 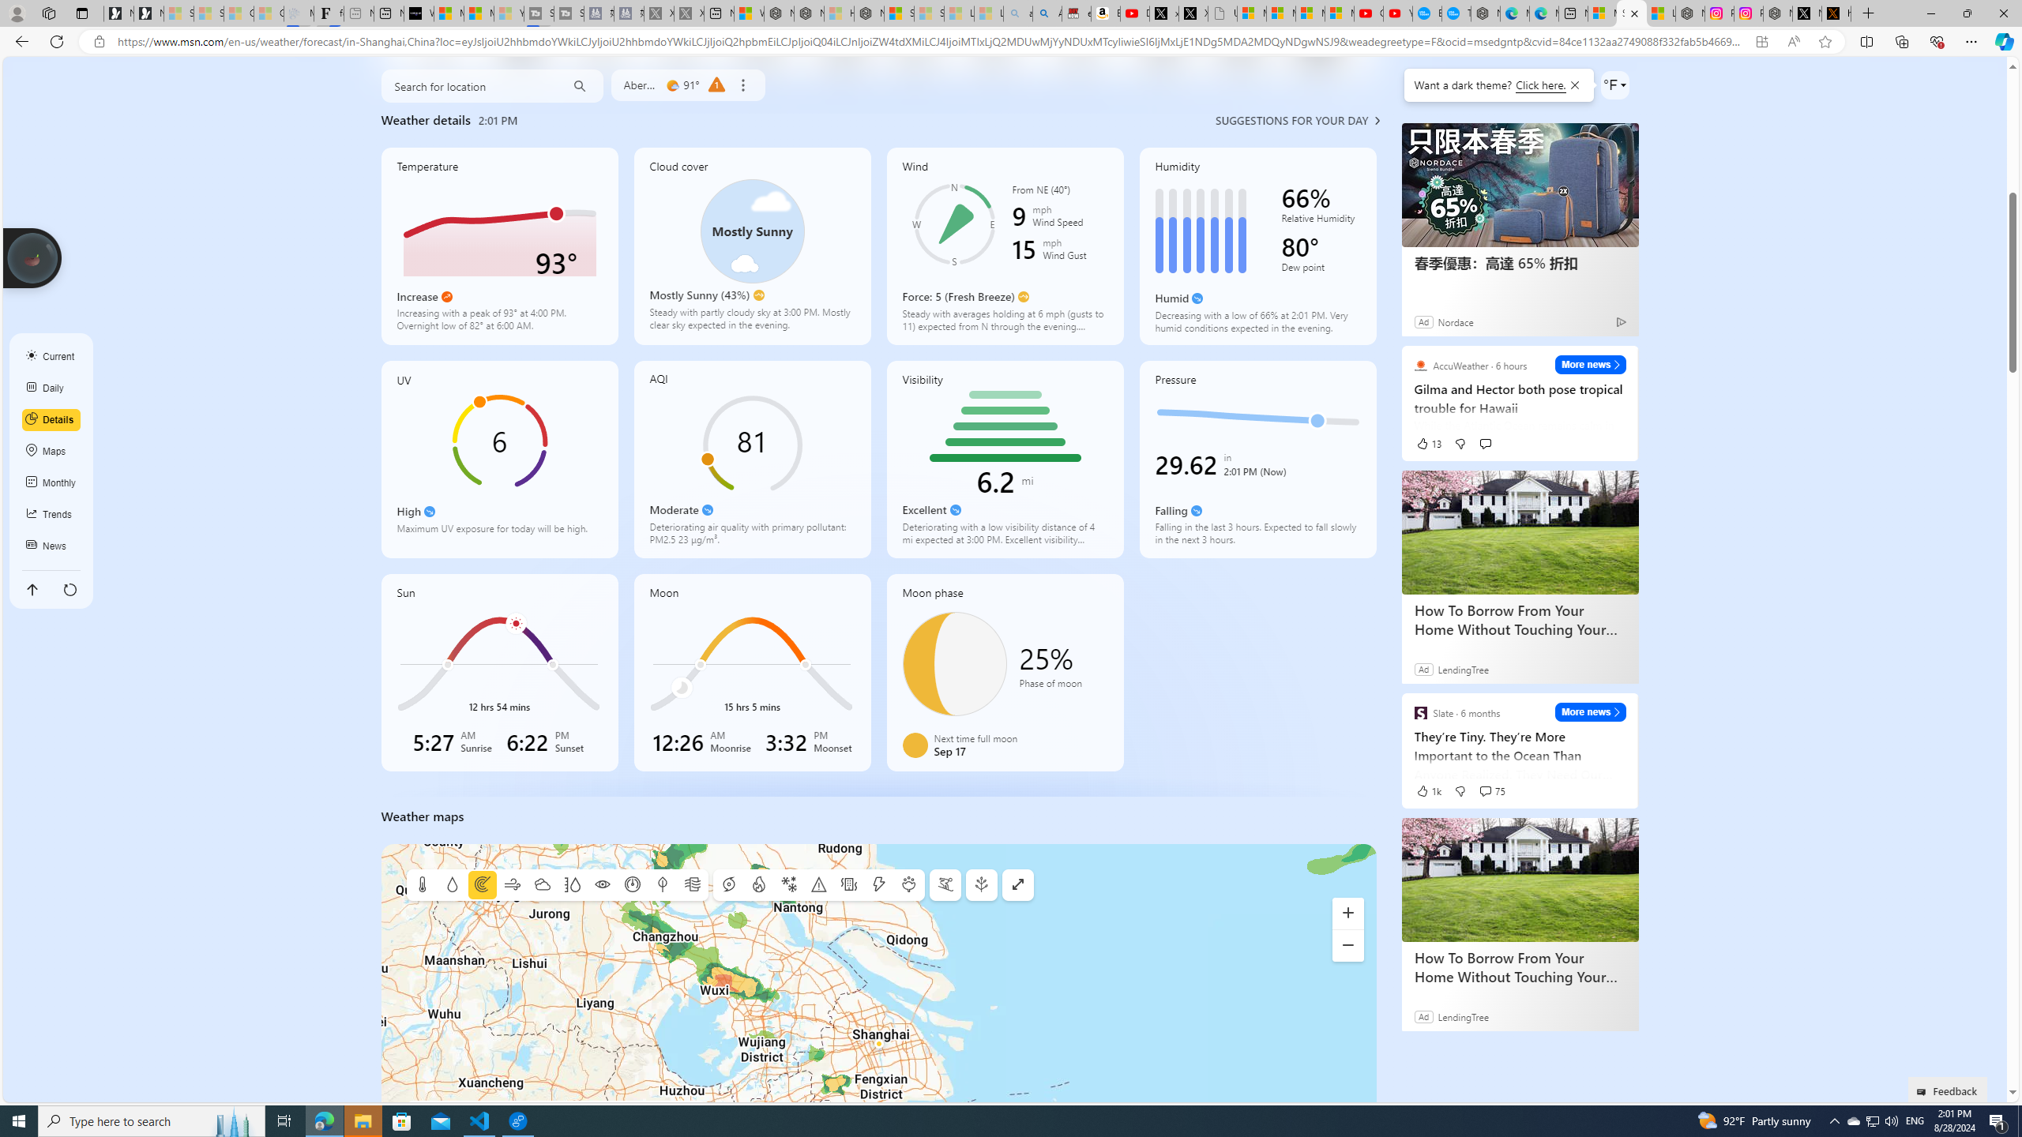 What do you see at coordinates (1349, 946) in the screenshot?
I see `Zoom out` at bounding box center [1349, 946].